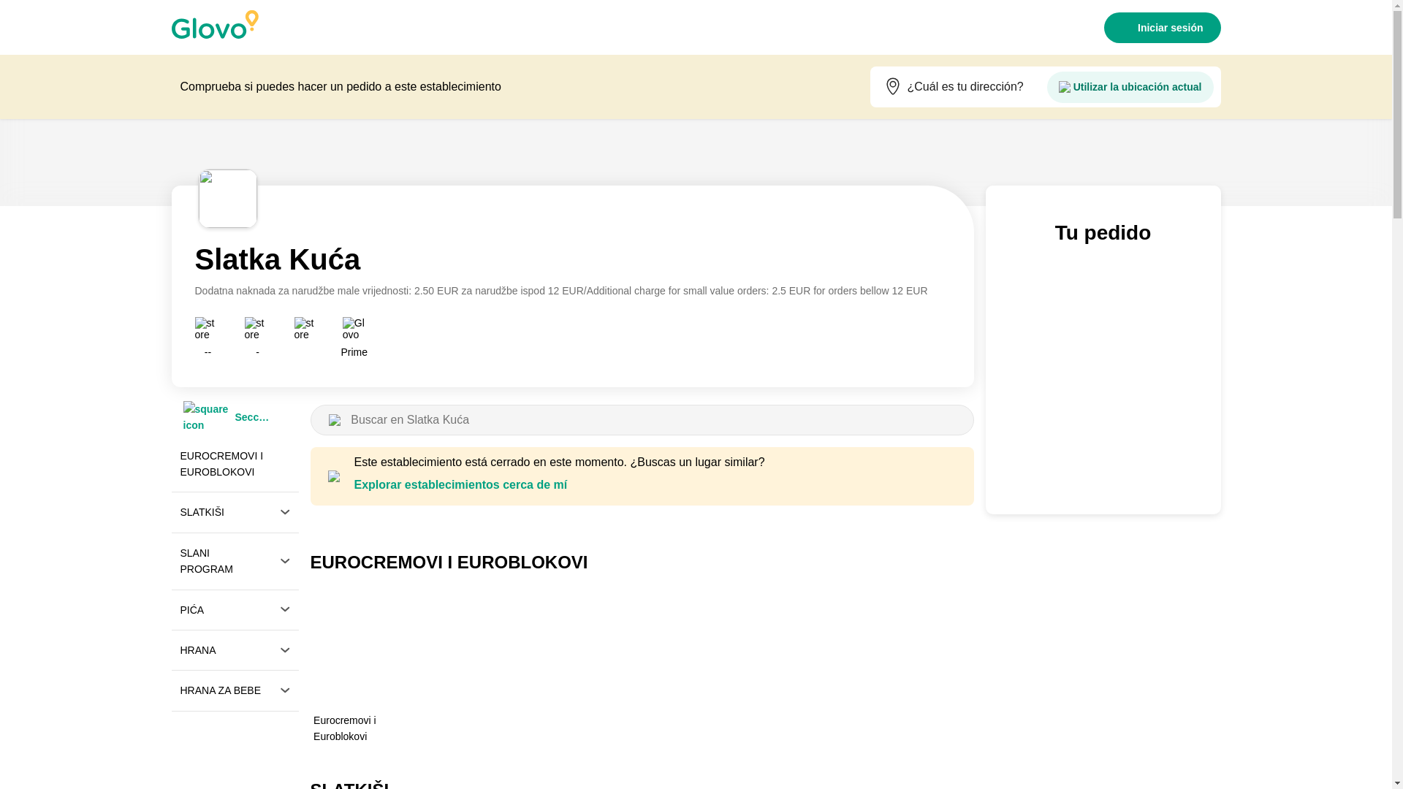  Describe the element at coordinates (235, 464) in the screenshot. I see `EUROCREMOVI I EUROBLOKOVI` at that location.